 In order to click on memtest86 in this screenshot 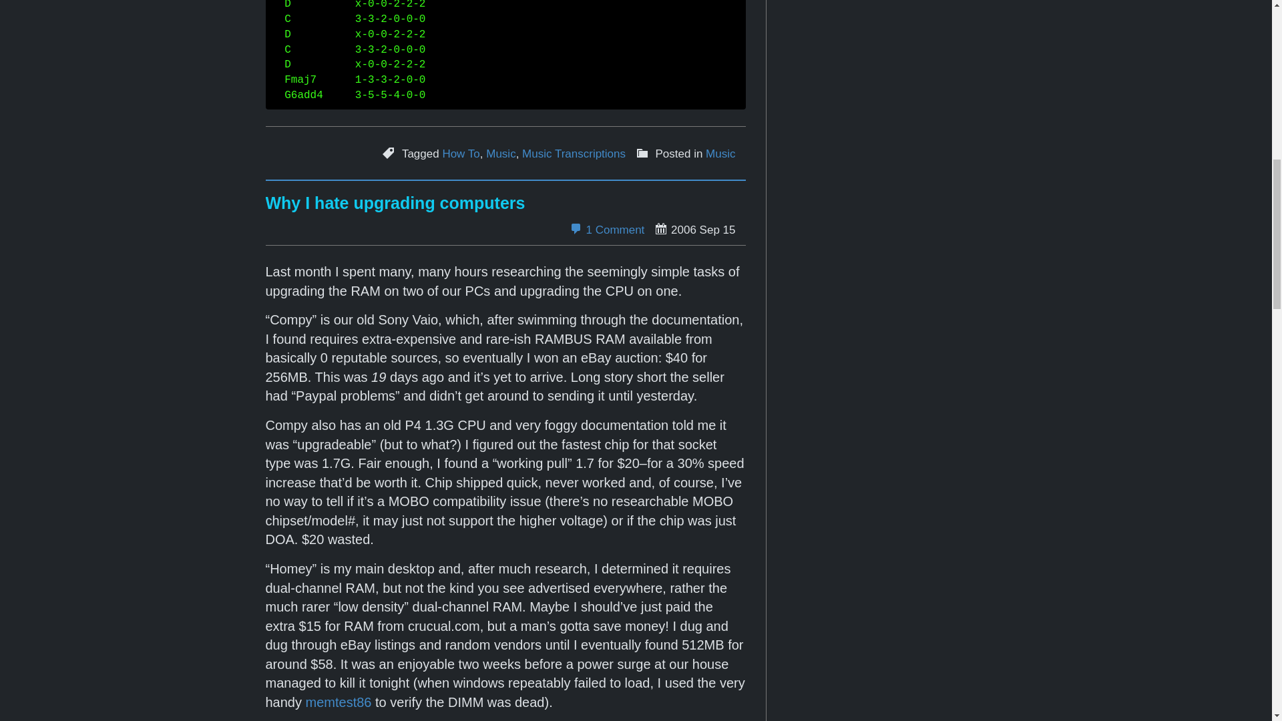, I will do `click(339, 702)`.